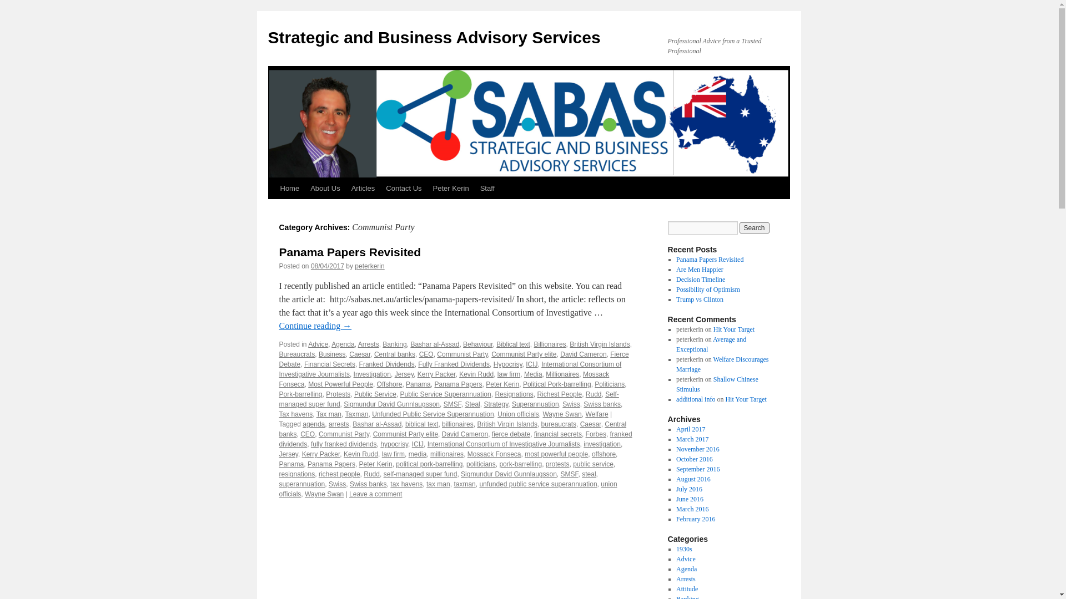 Image resolution: width=1066 pixels, height=599 pixels. I want to click on Hit Your Target, so click(746, 399).